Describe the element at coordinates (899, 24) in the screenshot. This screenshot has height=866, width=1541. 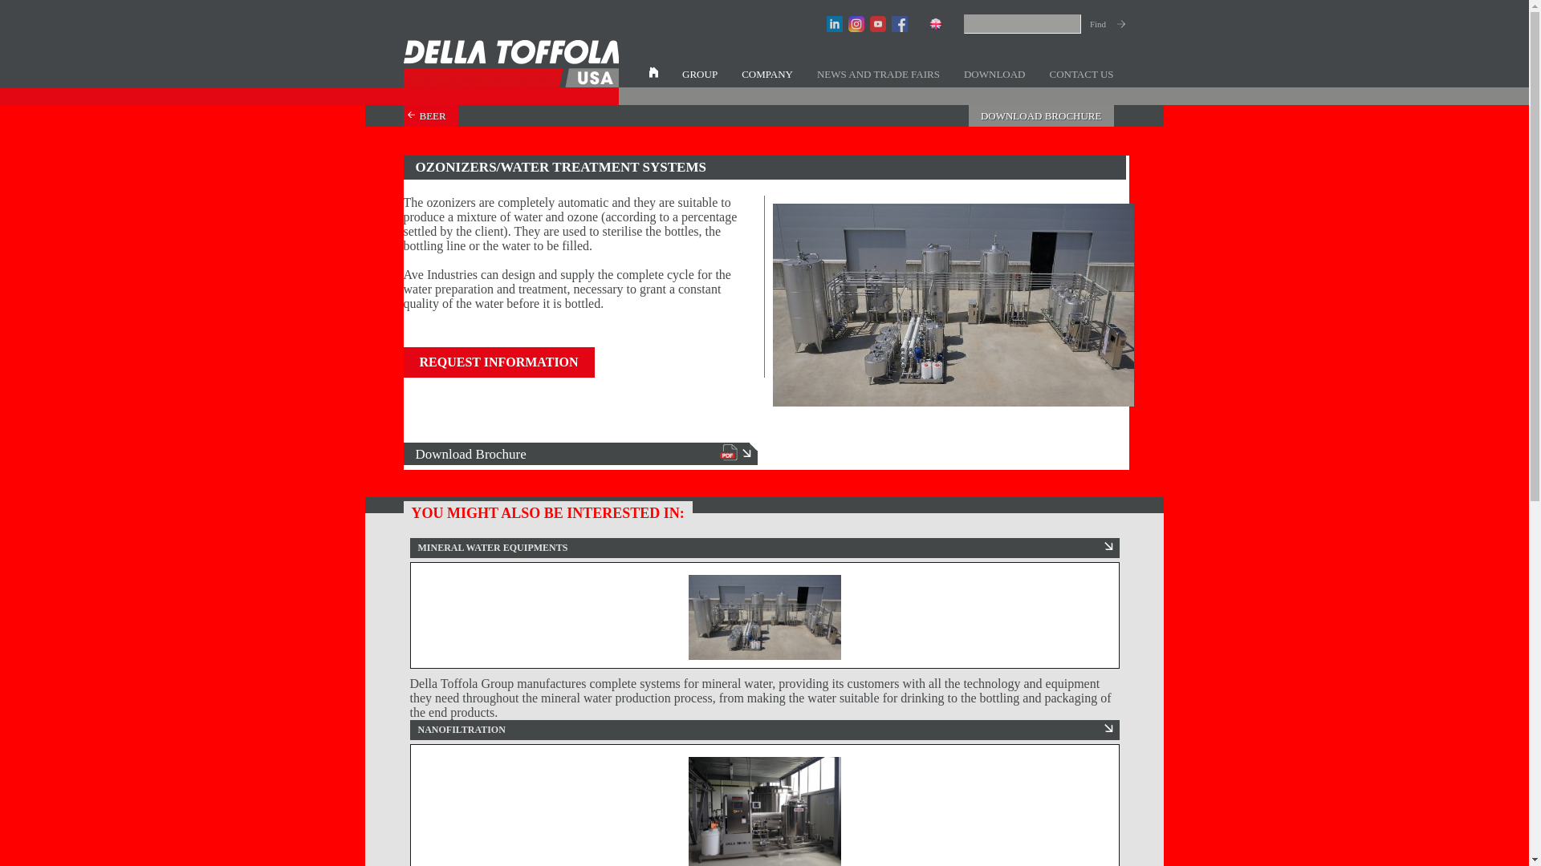
I see `Facebook` at that location.